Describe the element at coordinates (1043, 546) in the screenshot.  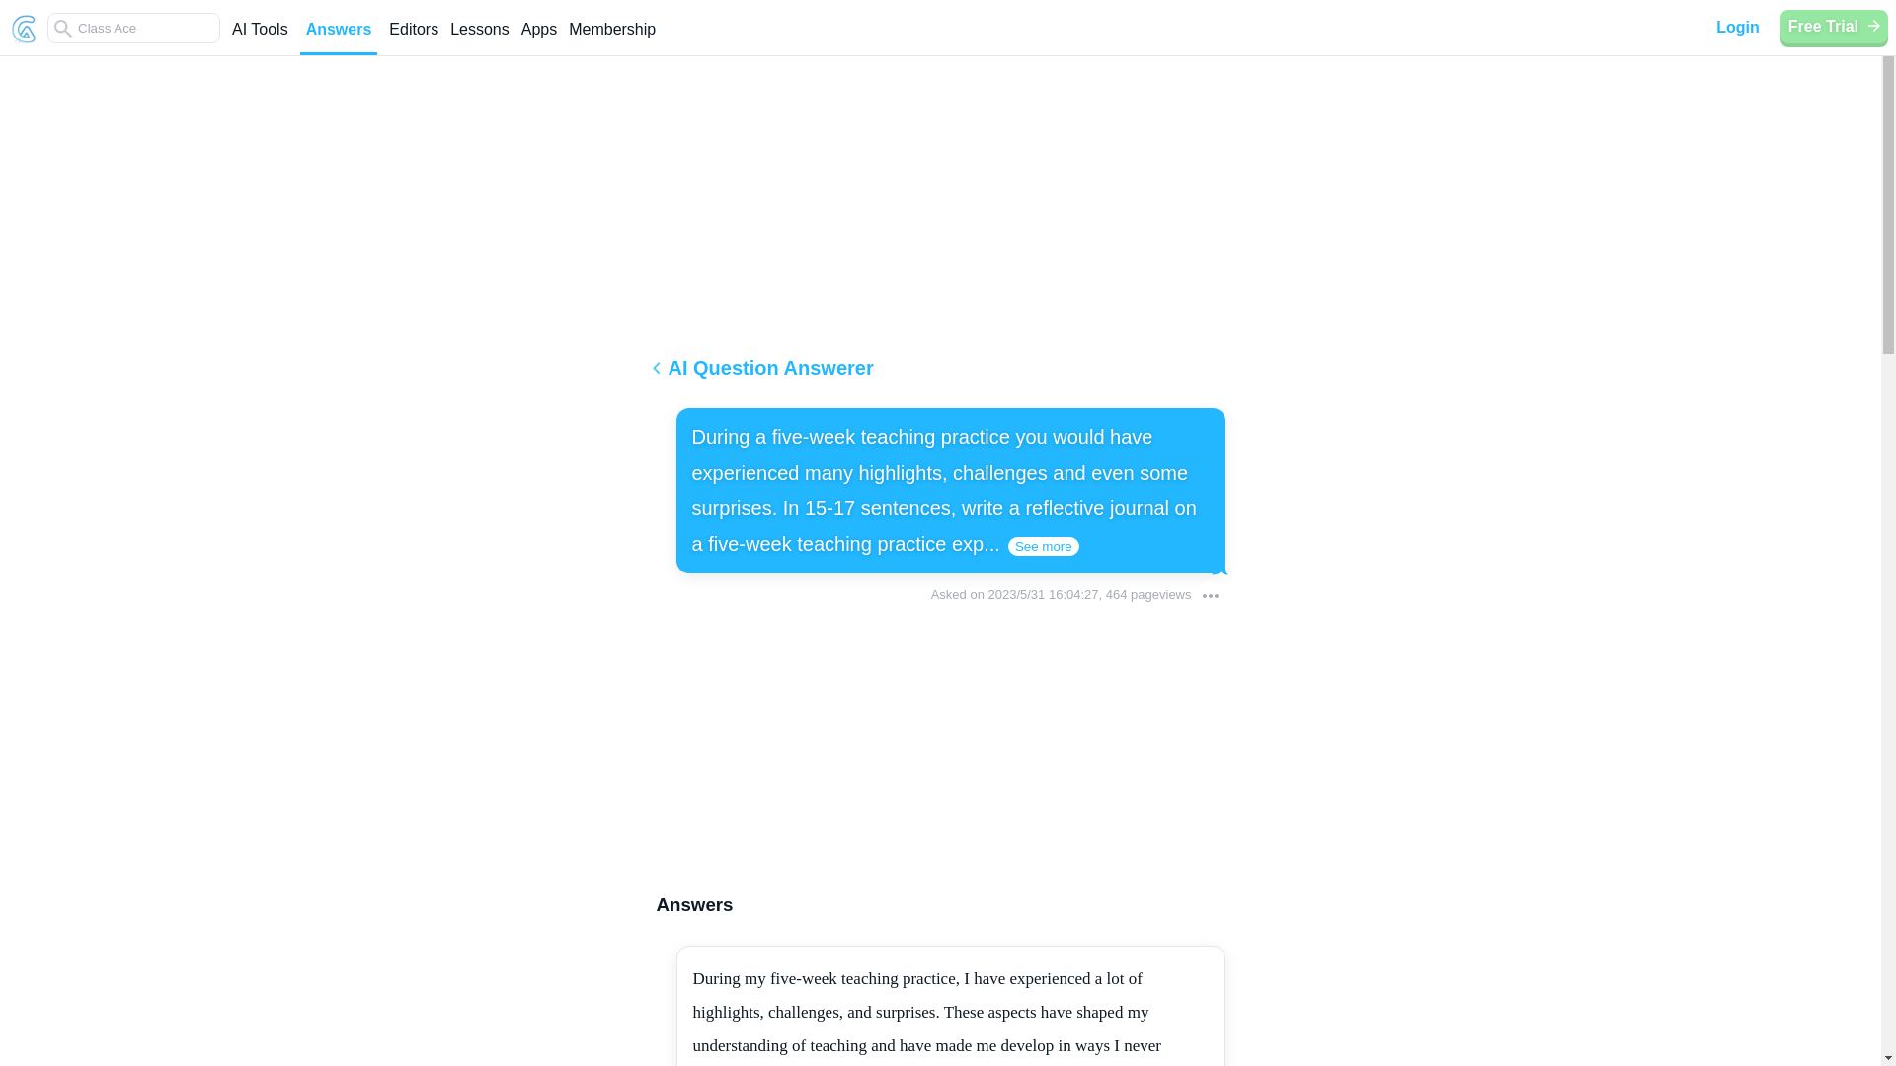
I see `See more` at that location.